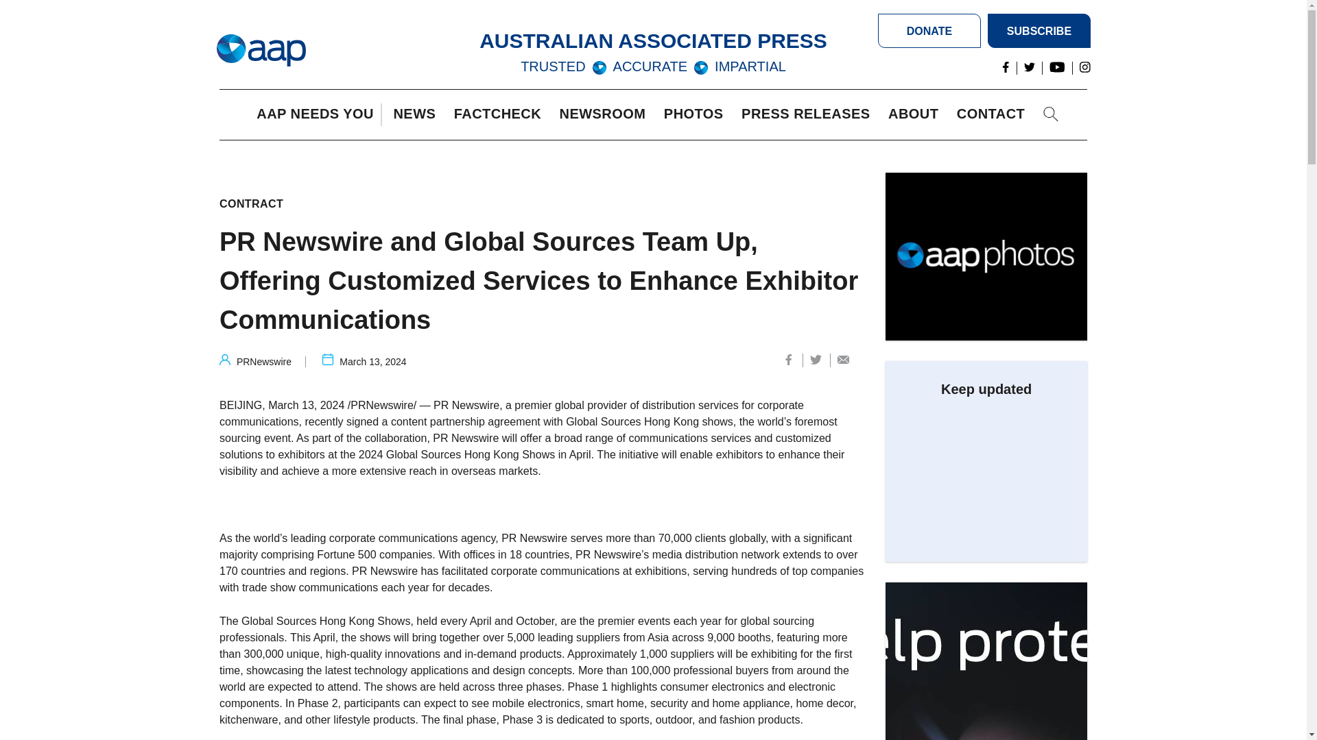  I want to click on CONTACT, so click(994, 114).